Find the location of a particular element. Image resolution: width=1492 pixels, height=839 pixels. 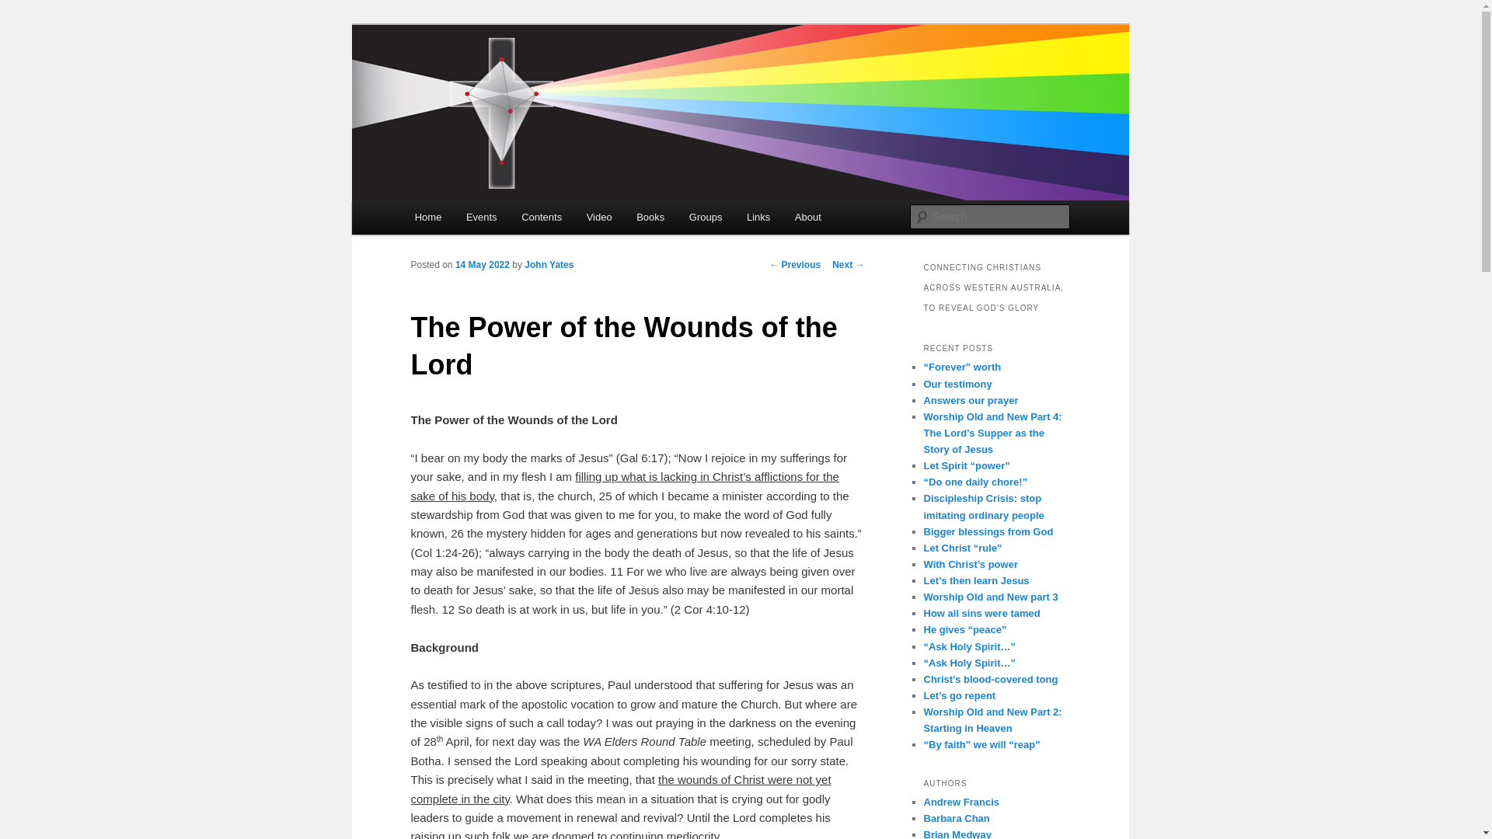

Andrew Francis is located at coordinates (961, 802).